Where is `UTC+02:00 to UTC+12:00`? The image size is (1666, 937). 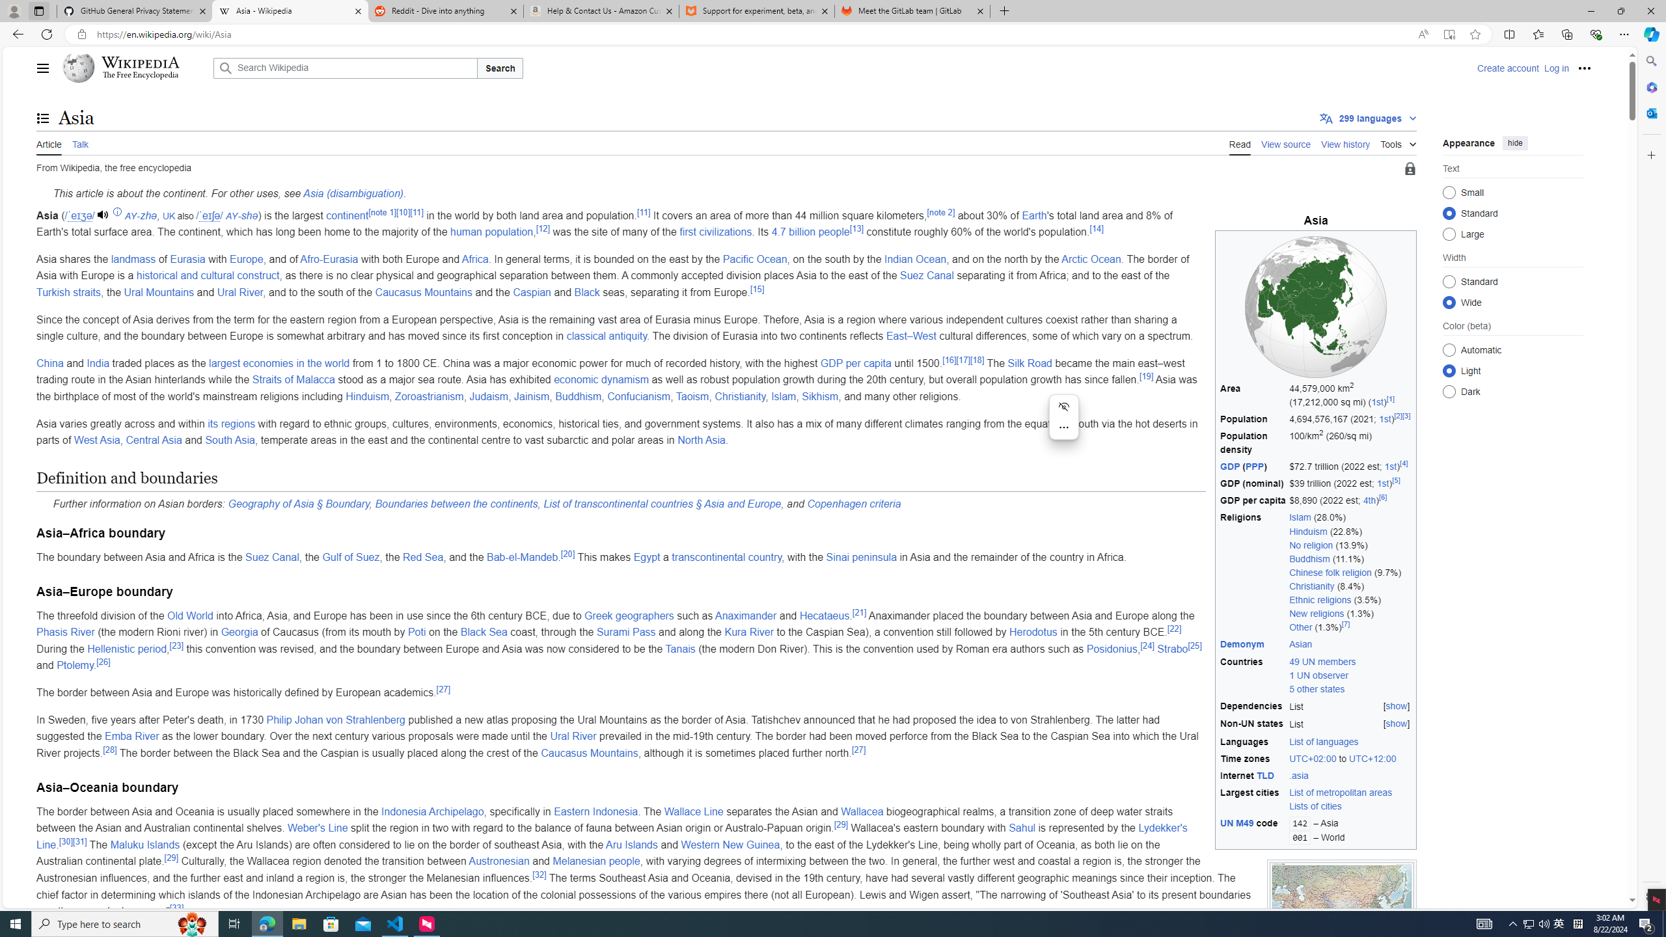 UTC+02:00 to UTC+12:00 is located at coordinates (1350, 759).